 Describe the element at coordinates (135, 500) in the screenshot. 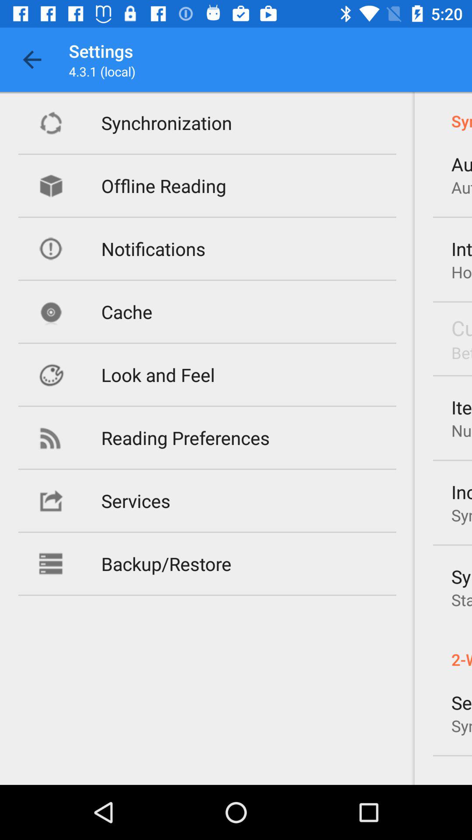

I see `turn on the item below reading preferences` at that location.